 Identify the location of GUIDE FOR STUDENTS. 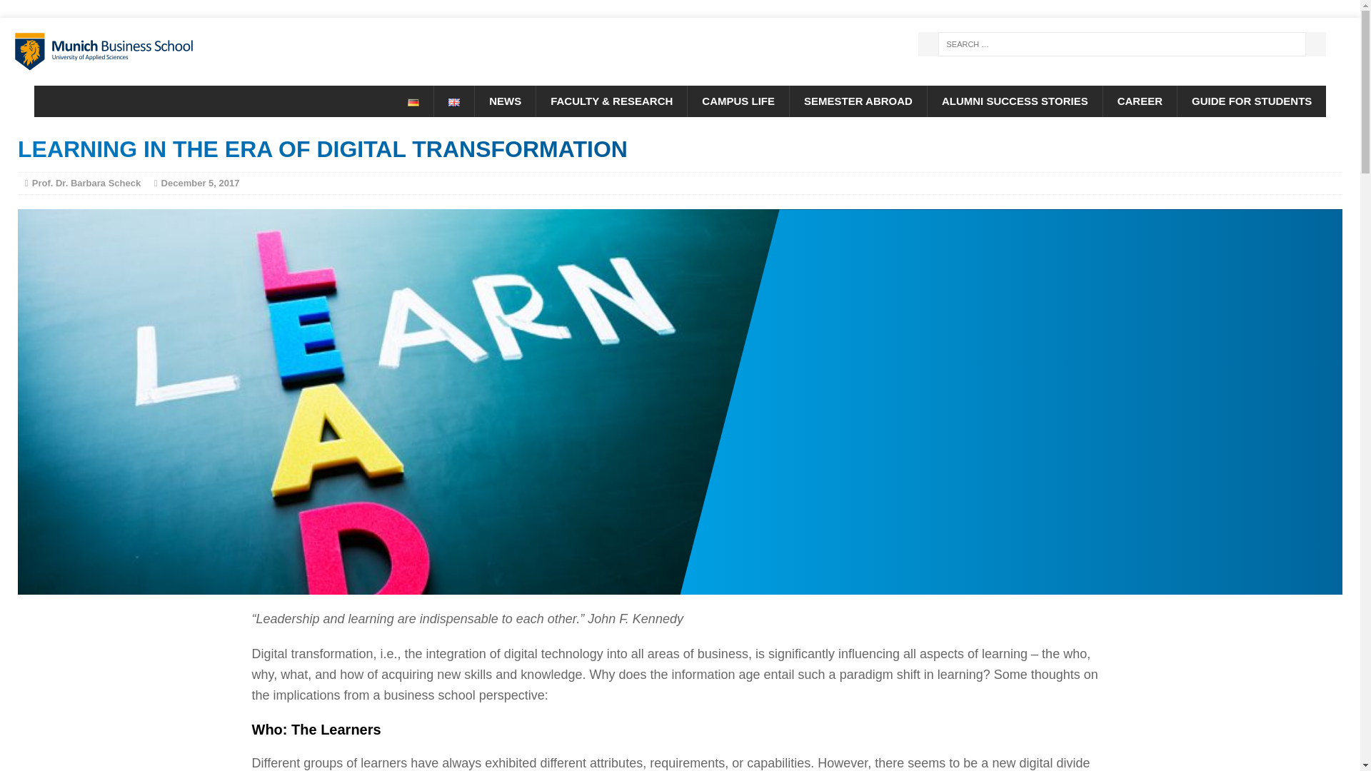
(1251, 101).